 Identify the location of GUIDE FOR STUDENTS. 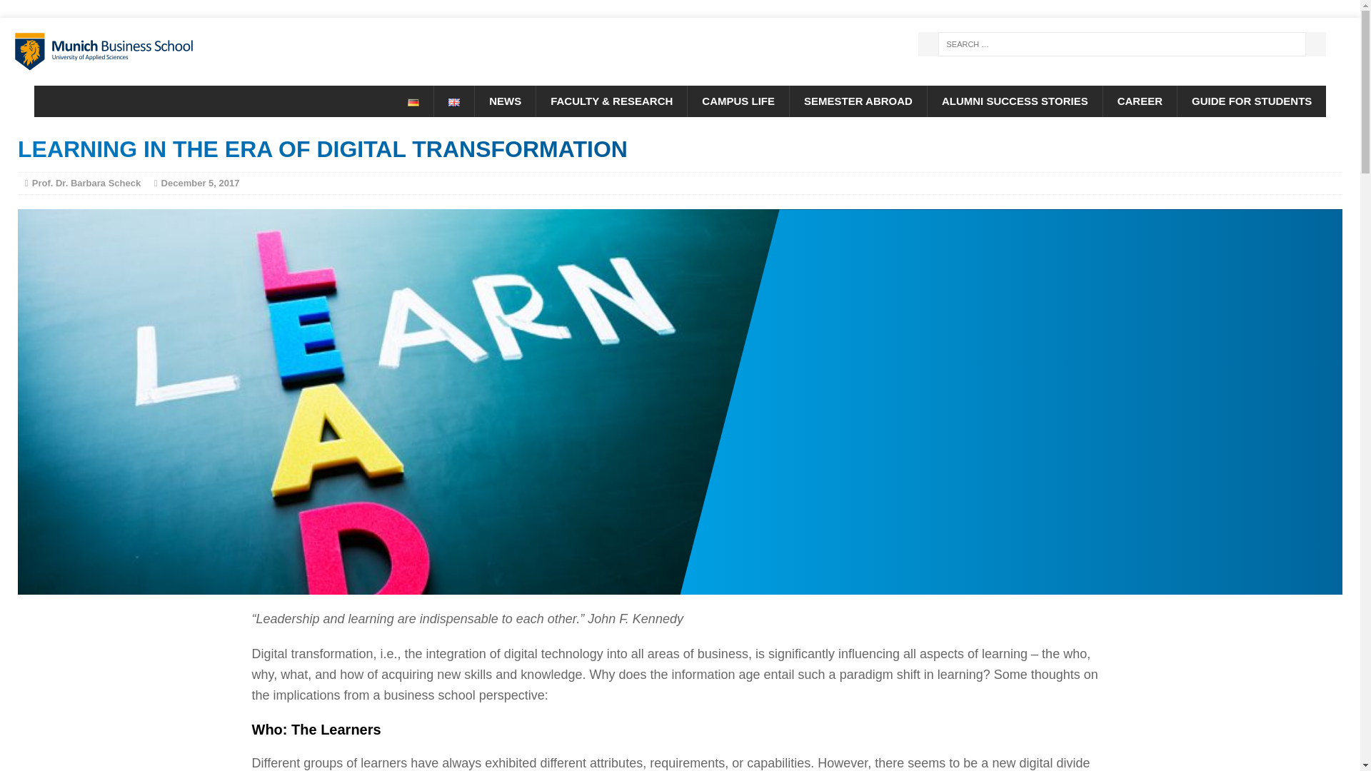
(1251, 101).